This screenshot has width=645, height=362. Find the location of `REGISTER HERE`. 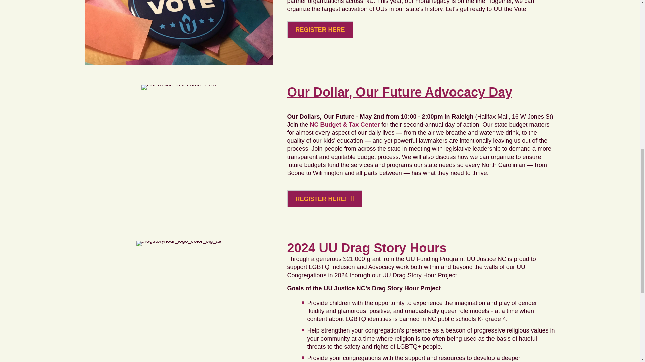

REGISTER HERE is located at coordinates (320, 29).